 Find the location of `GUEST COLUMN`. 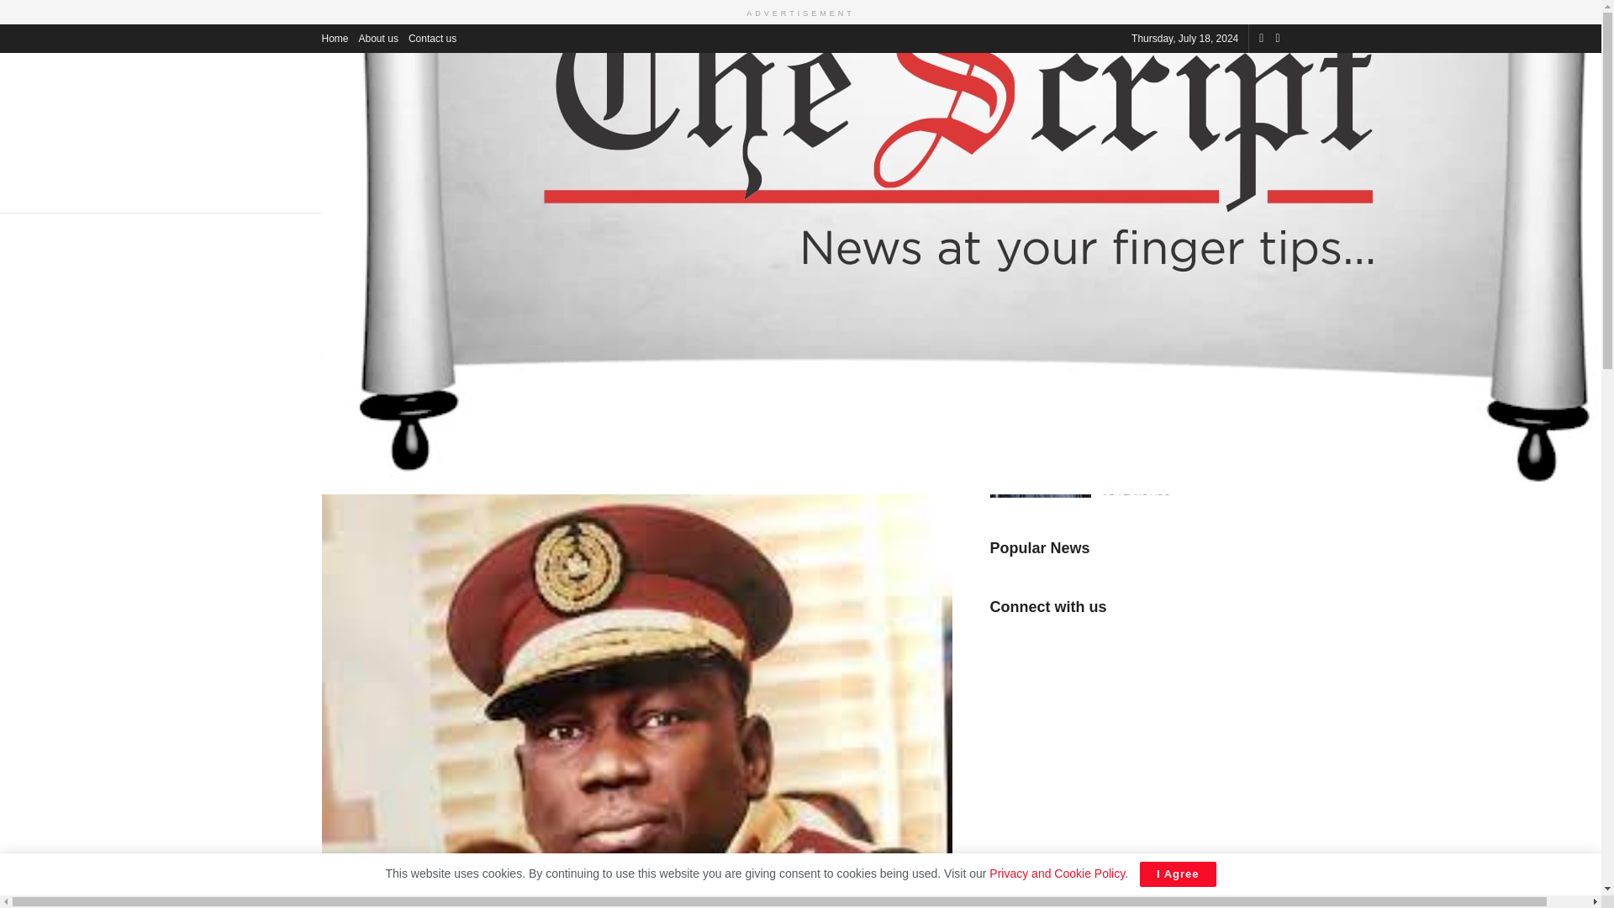

GUEST COLUMN is located at coordinates (1137, 191).